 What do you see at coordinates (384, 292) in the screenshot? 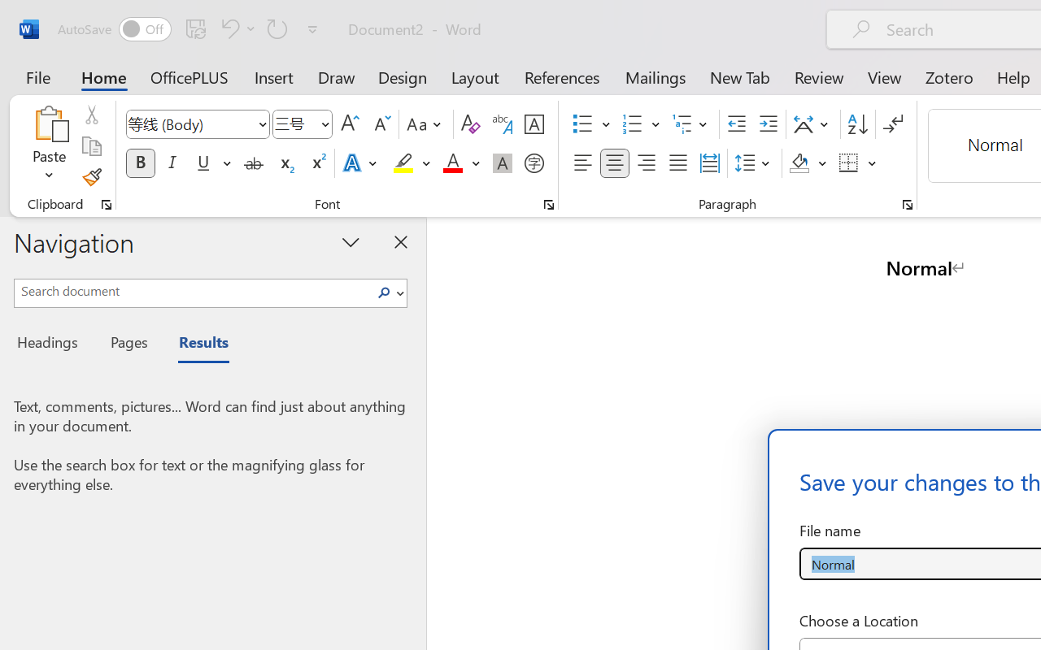
I see `Search` at bounding box center [384, 292].